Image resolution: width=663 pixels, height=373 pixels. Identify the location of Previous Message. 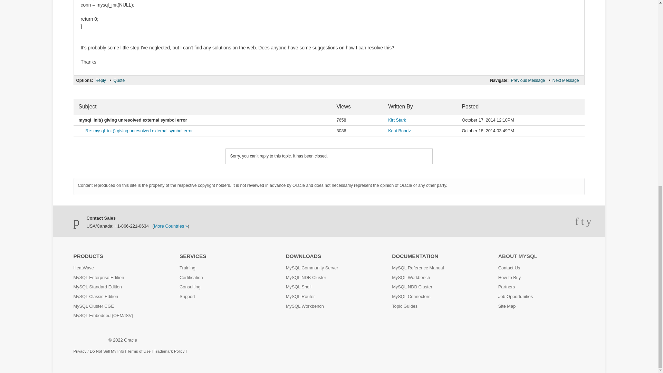
(528, 80).